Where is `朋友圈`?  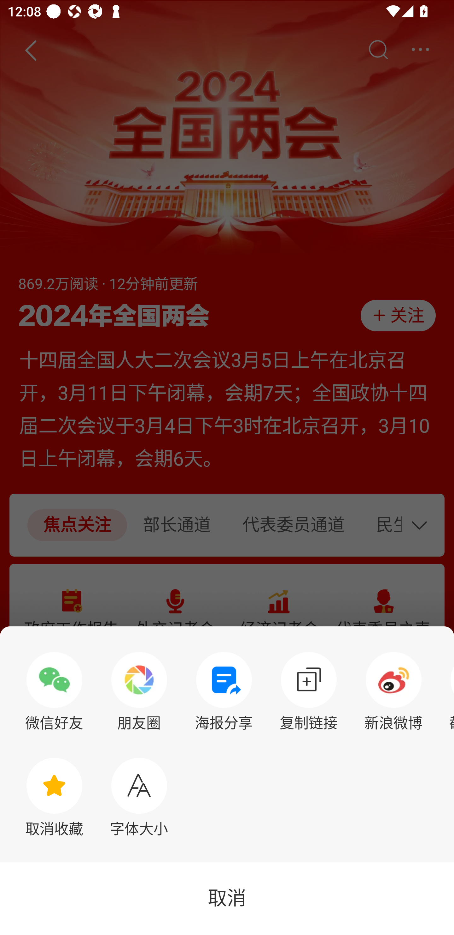 朋友圈 is located at coordinates (139, 692).